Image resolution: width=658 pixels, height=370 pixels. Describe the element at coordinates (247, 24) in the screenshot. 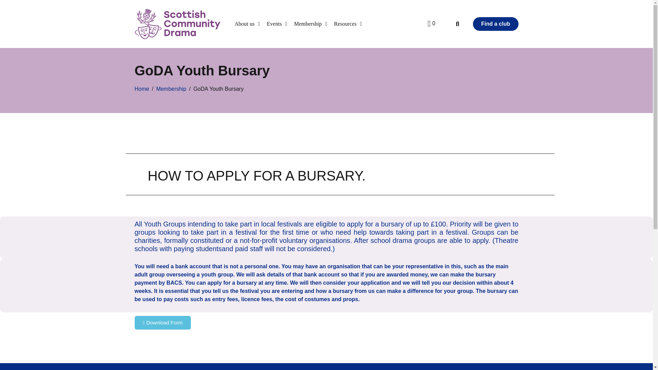

I see `About us` at that location.